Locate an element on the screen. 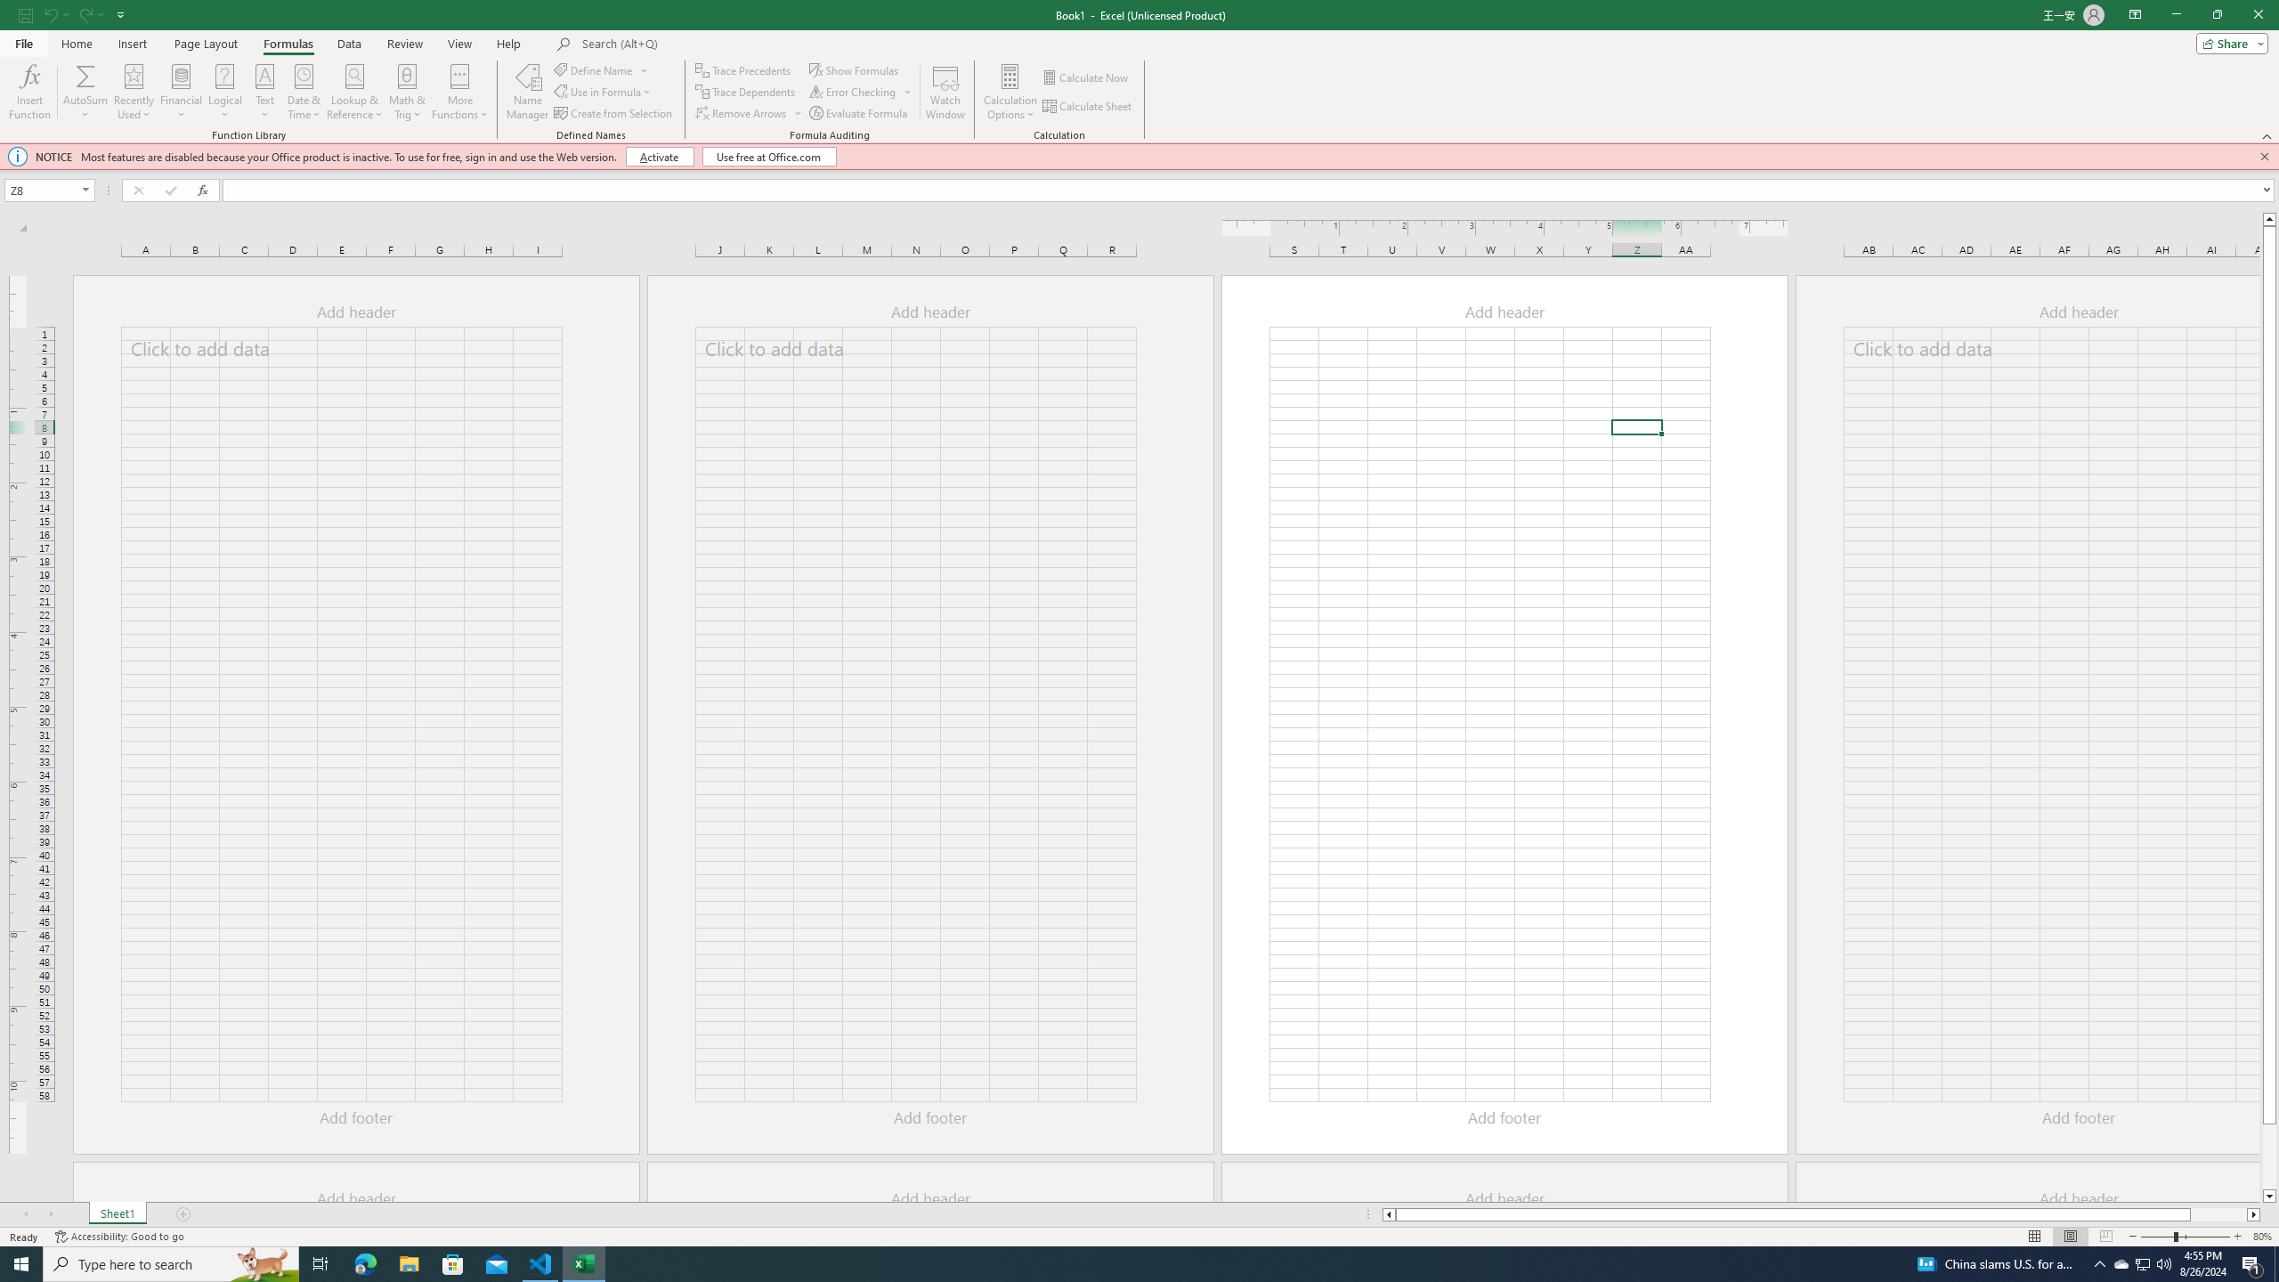 Image resolution: width=2279 pixels, height=1282 pixels. Use free at Office.com is located at coordinates (769, 157).